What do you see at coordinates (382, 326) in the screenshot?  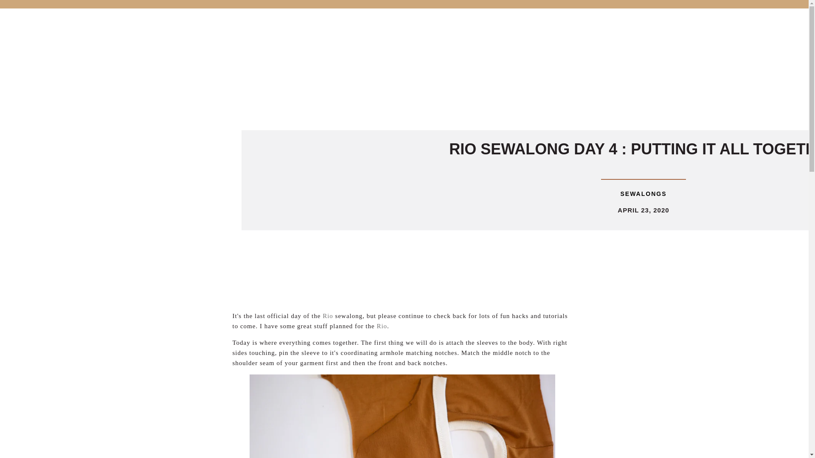 I see `Rio` at bounding box center [382, 326].